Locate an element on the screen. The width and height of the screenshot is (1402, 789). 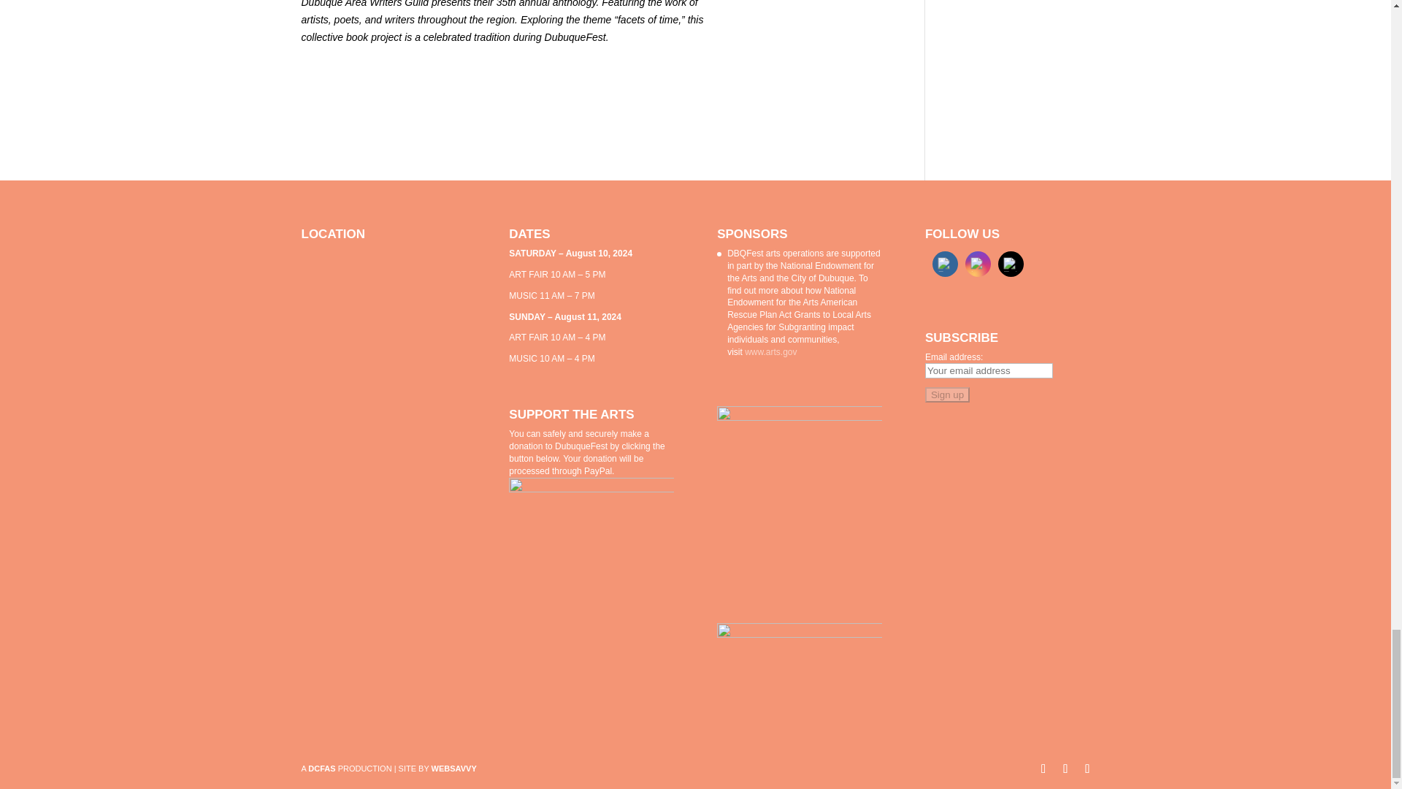
Sign up is located at coordinates (948, 394).